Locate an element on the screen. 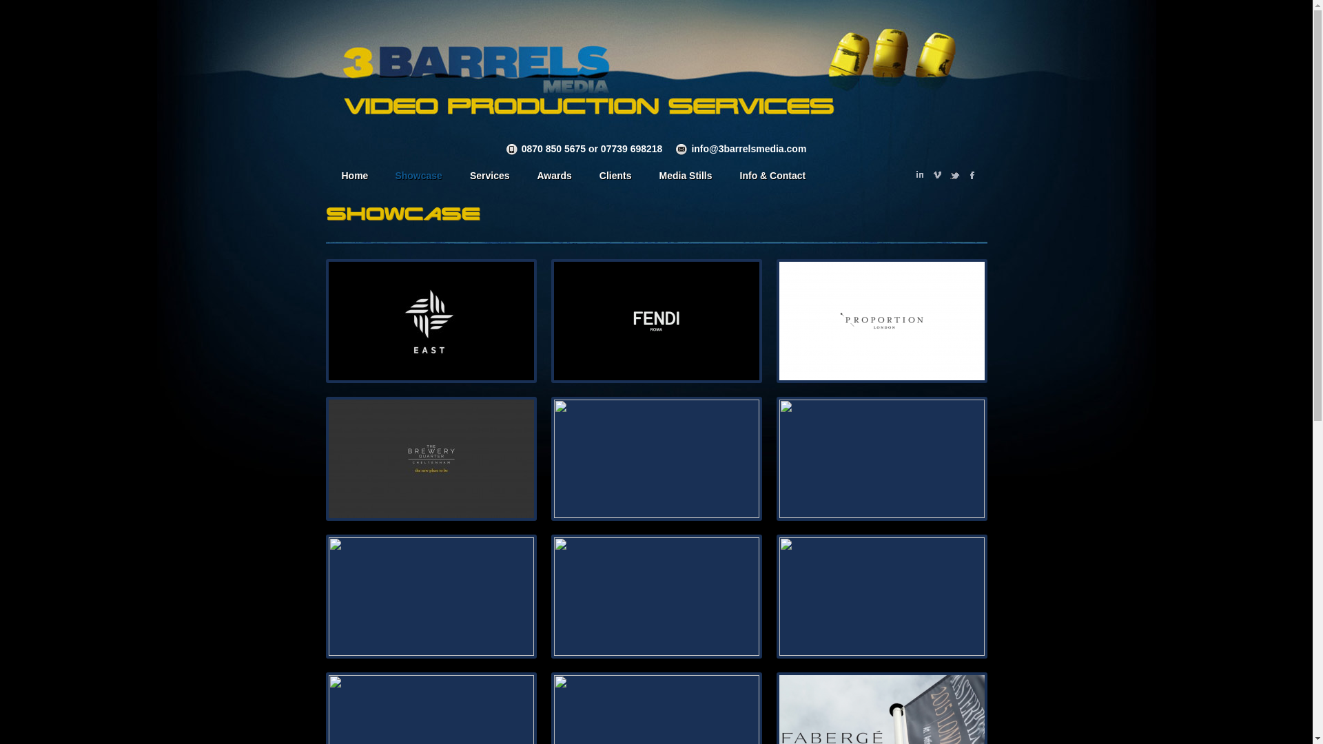  ISES SPECIAL EVENTS Central Hall 2015 is located at coordinates (657, 597).